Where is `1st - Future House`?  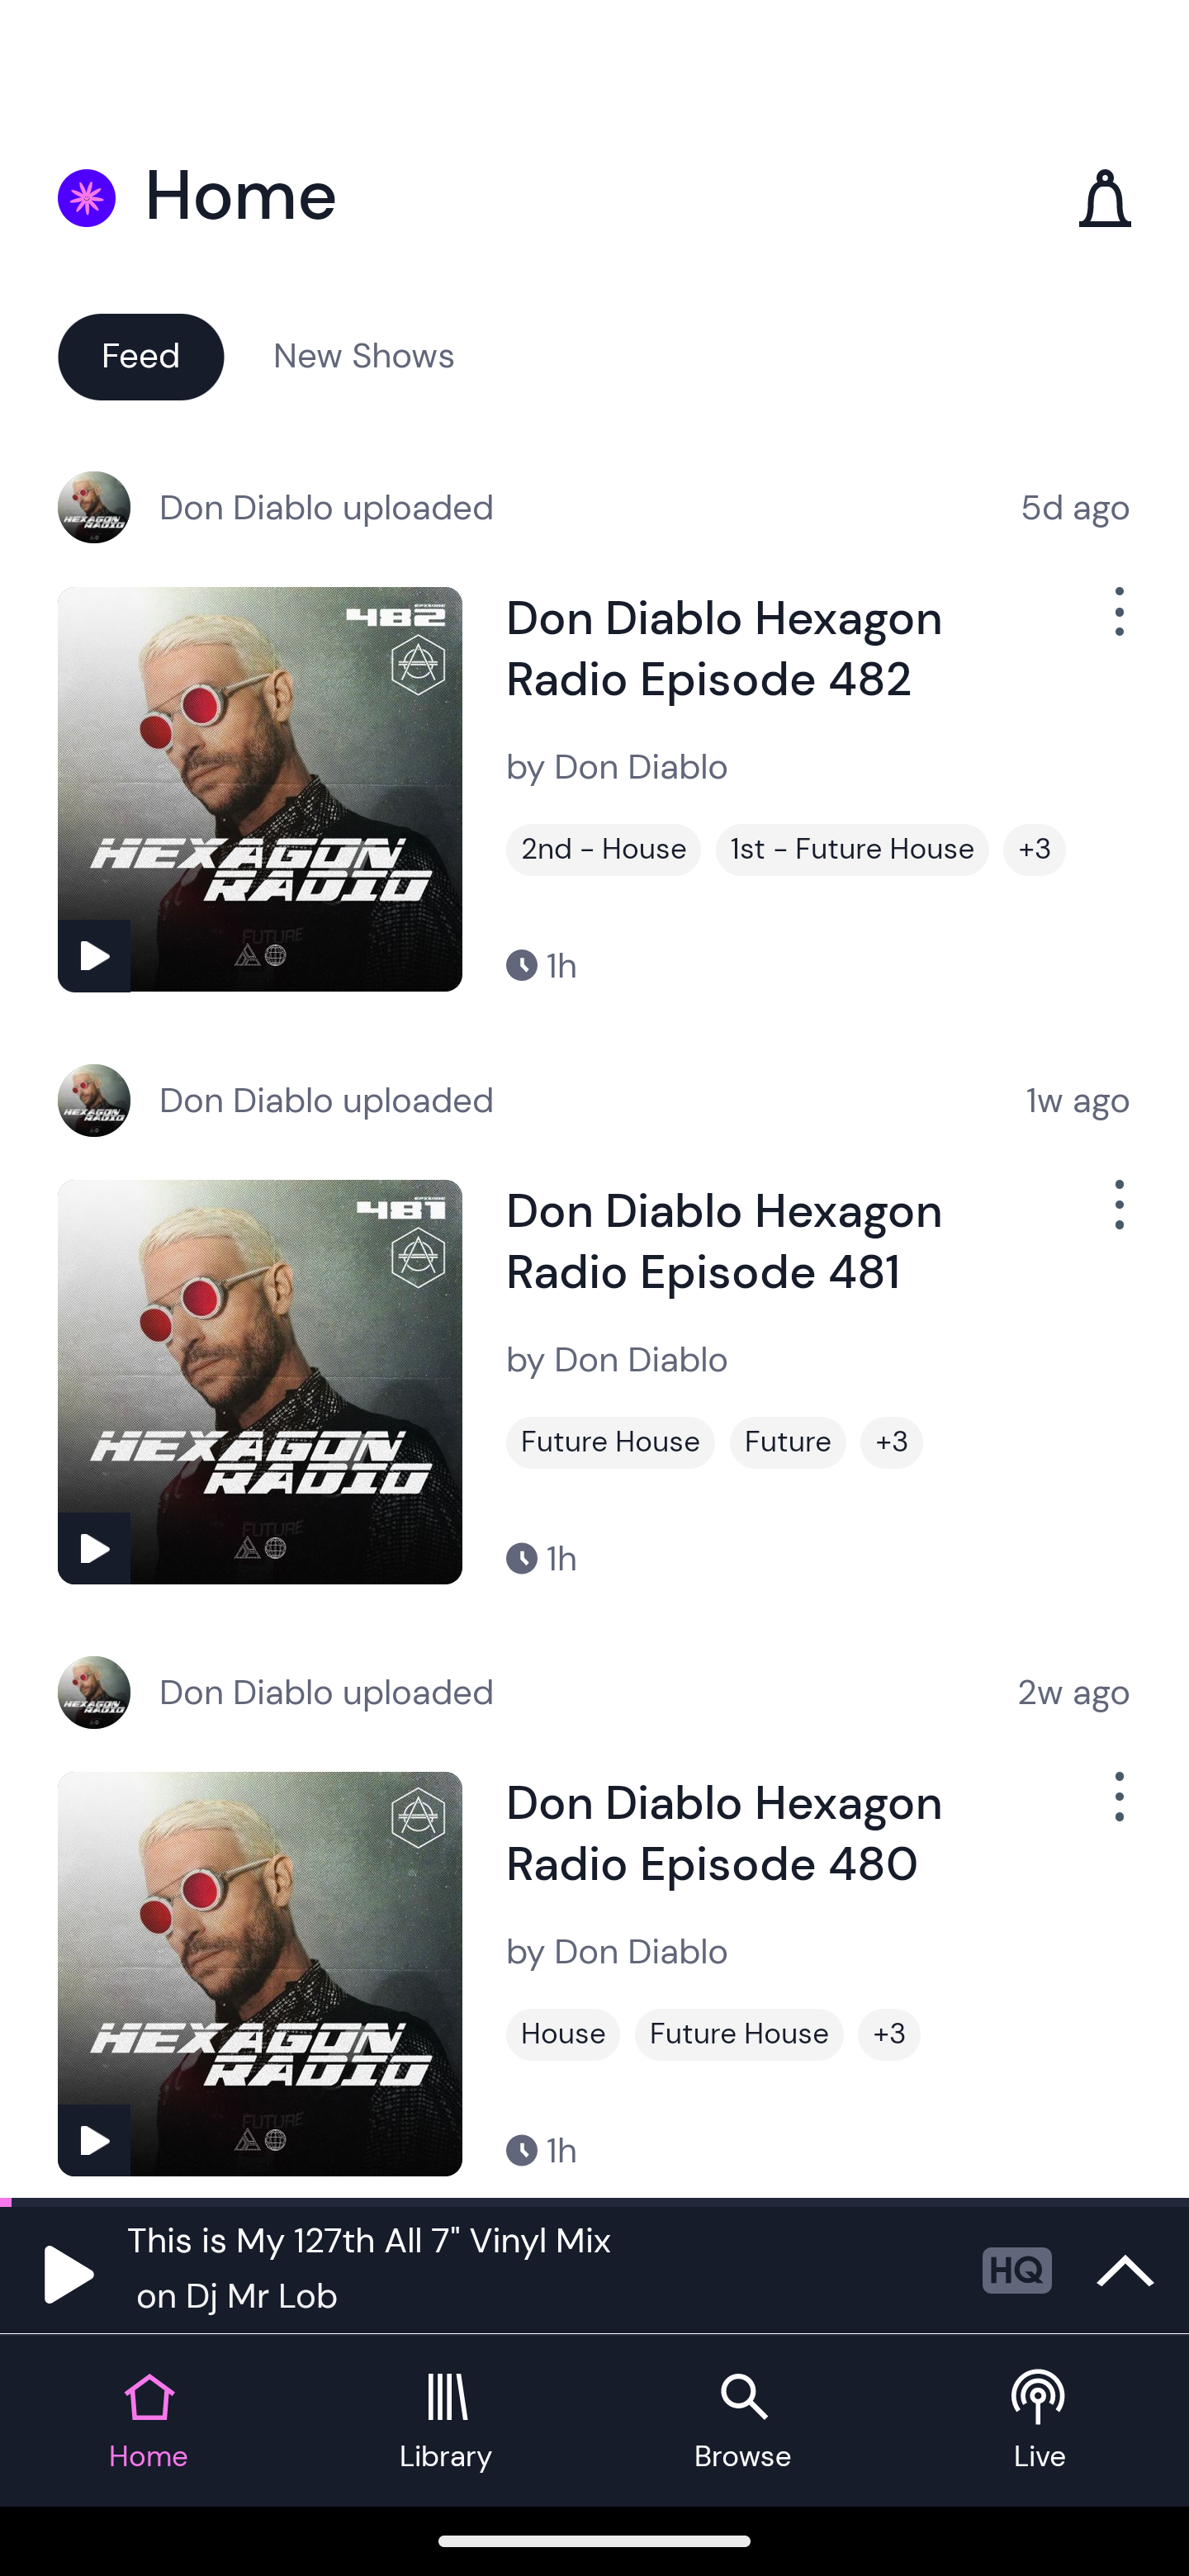
1st - Future House is located at coordinates (852, 850).